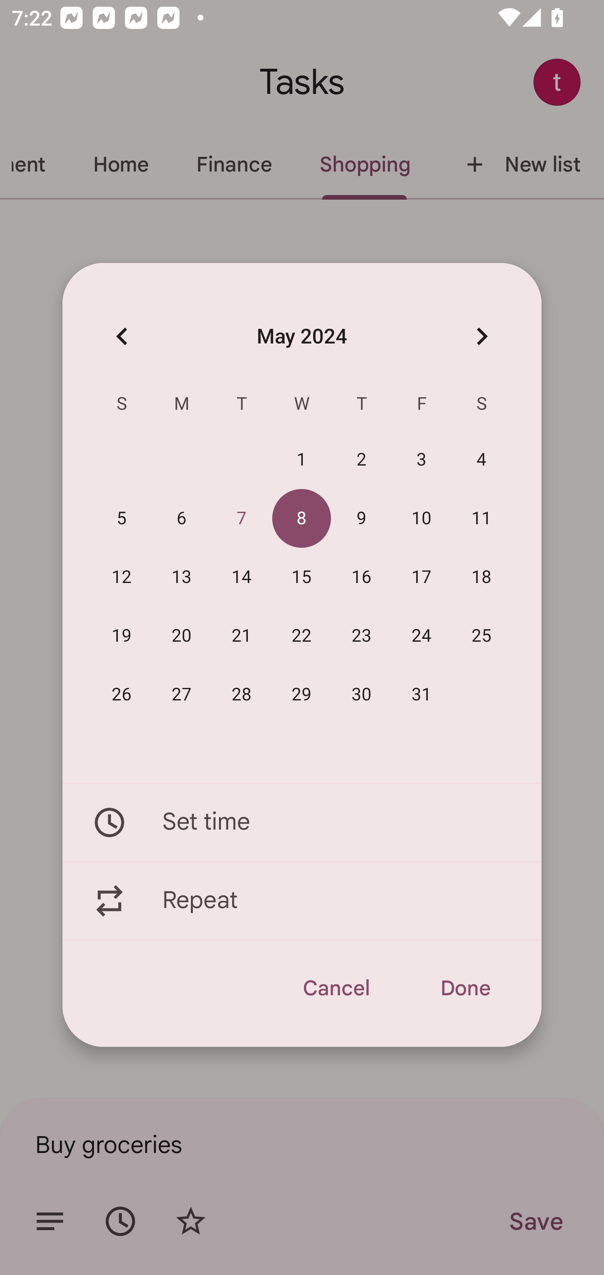  Describe the element at coordinates (482, 336) in the screenshot. I see `Next month` at that location.